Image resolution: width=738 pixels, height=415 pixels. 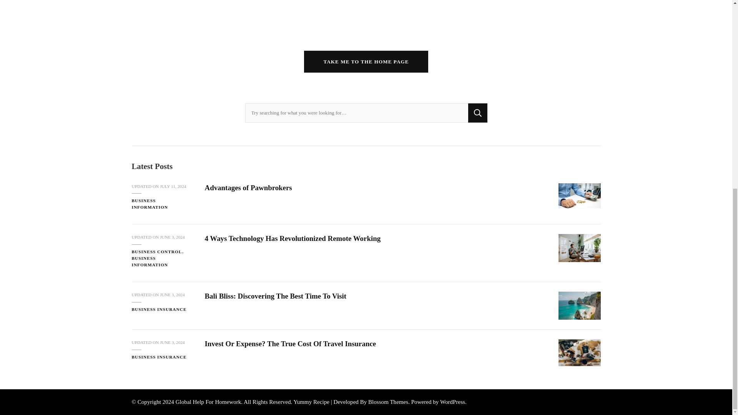 What do you see at coordinates (173, 186) in the screenshot?
I see `JULY 11, 2024` at bounding box center [173, 186].